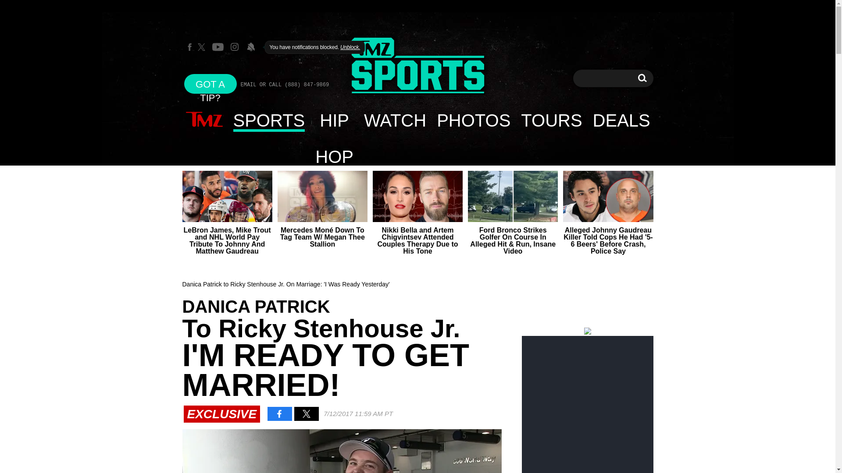  Describe the element at coordinates (395, 120) in the screenshot. I see `GOT A TIP?` at that location.